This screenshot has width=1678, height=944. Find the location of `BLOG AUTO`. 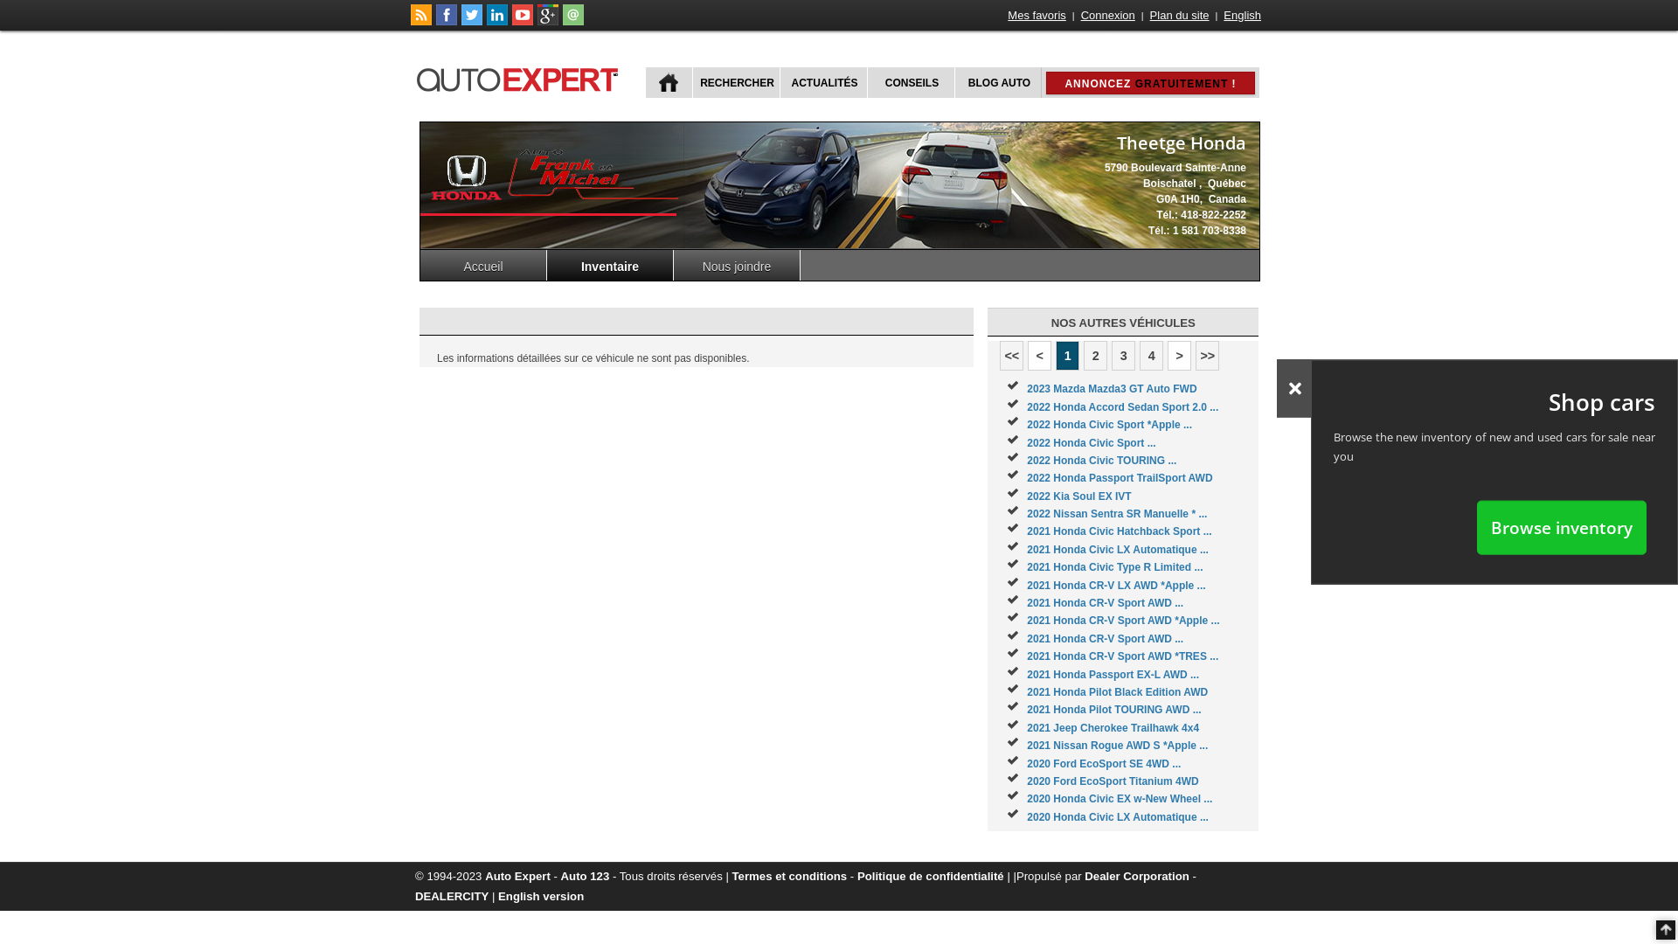

BLOG AUTO is located at coordinates (998, 82).